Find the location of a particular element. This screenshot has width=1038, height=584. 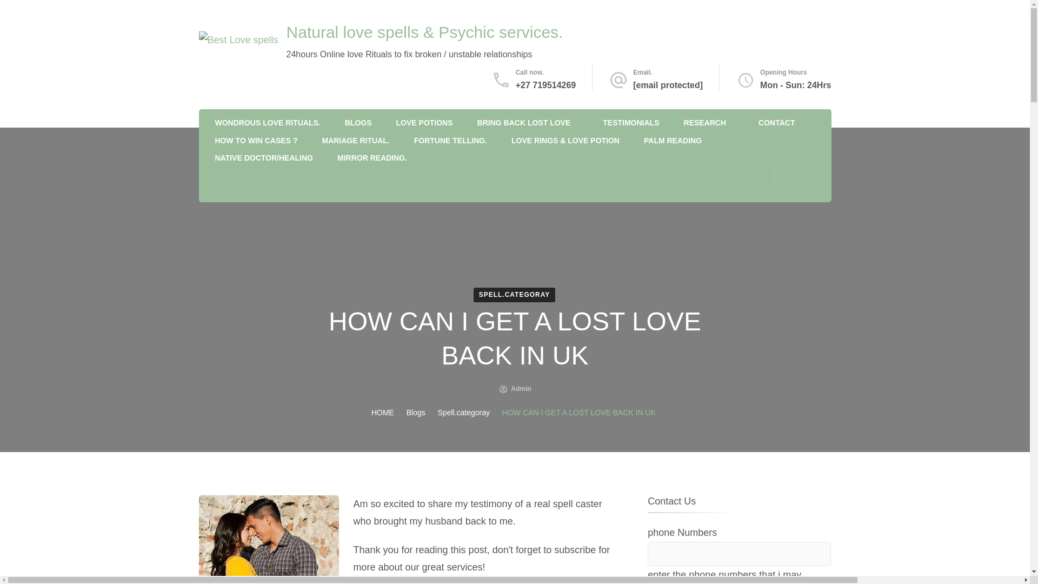

CONTACT is located at coordinates (776, 123).